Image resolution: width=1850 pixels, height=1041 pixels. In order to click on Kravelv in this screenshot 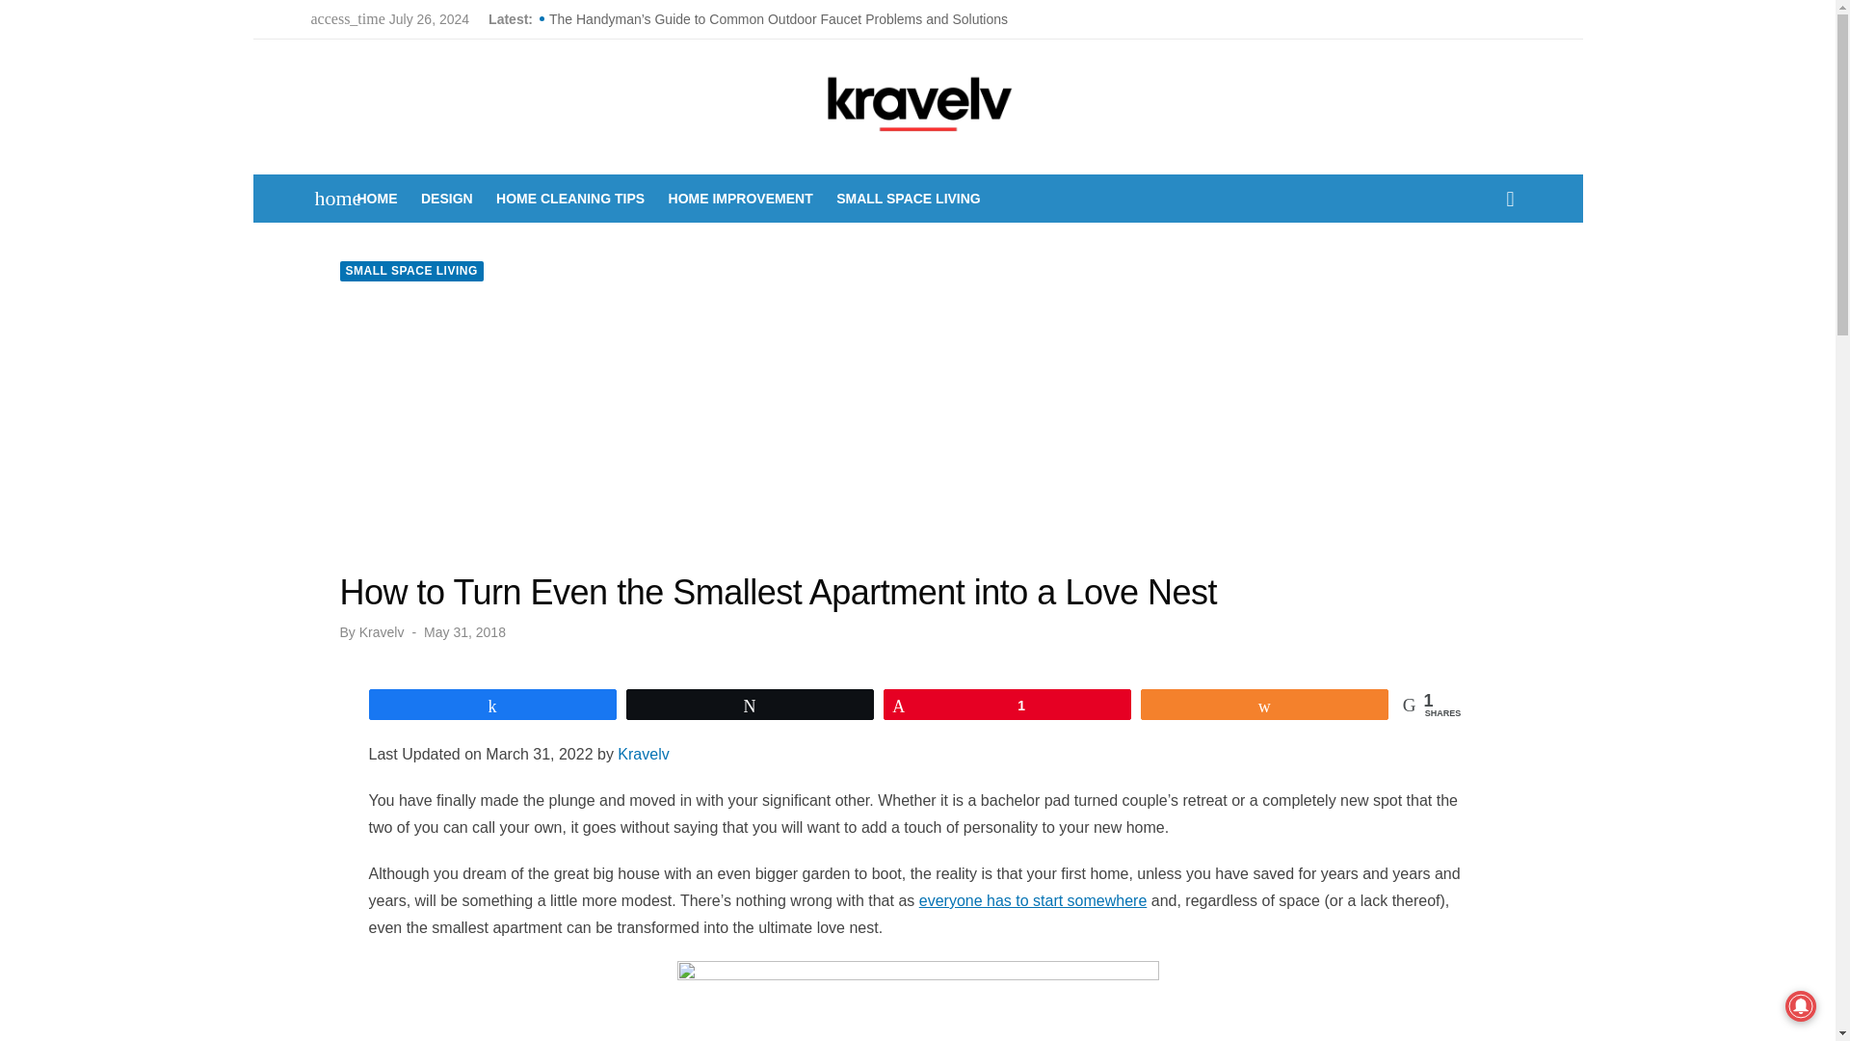, I will do `click(643, 754)`.